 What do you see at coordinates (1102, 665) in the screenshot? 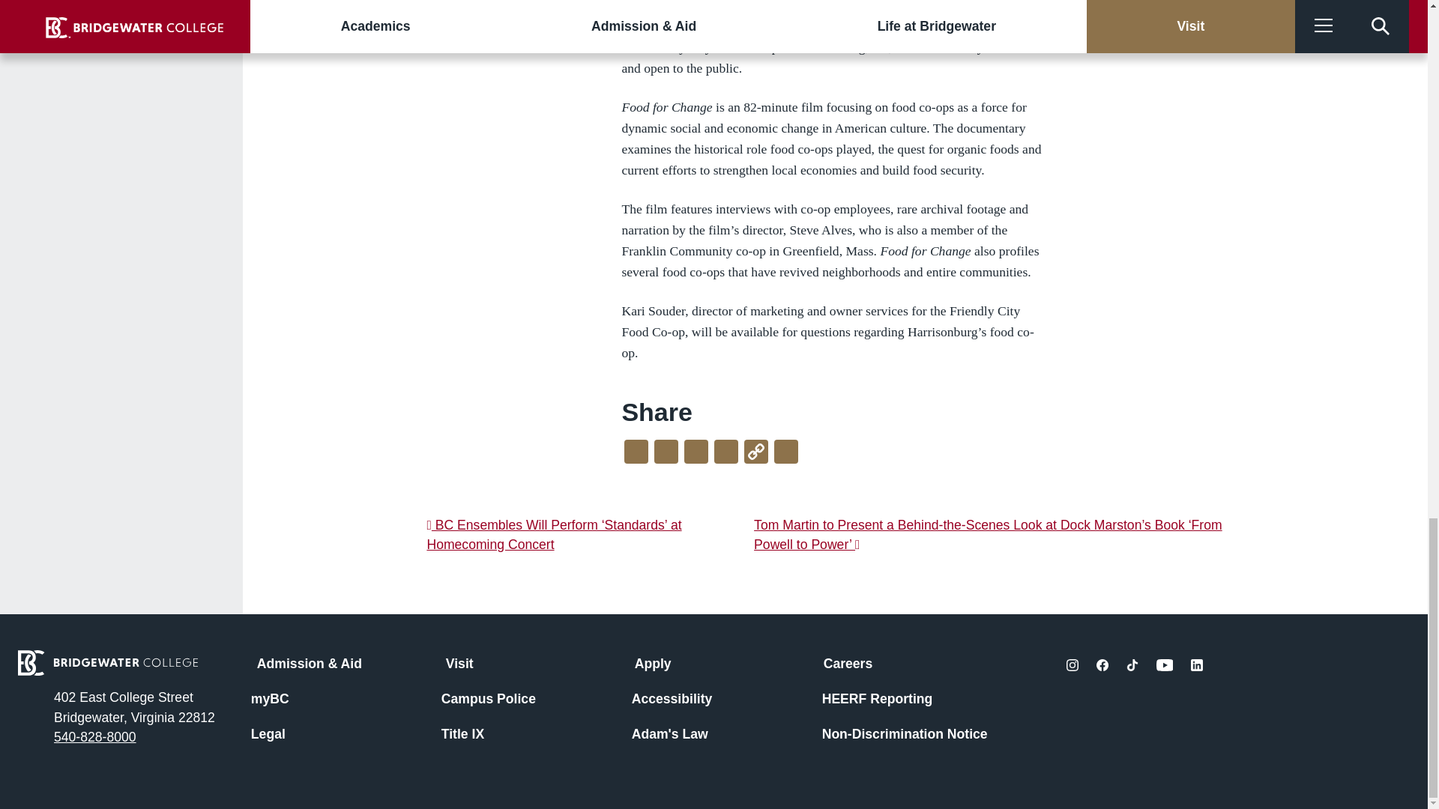
I see `social-facebook` at bounding box center [1102, 665].